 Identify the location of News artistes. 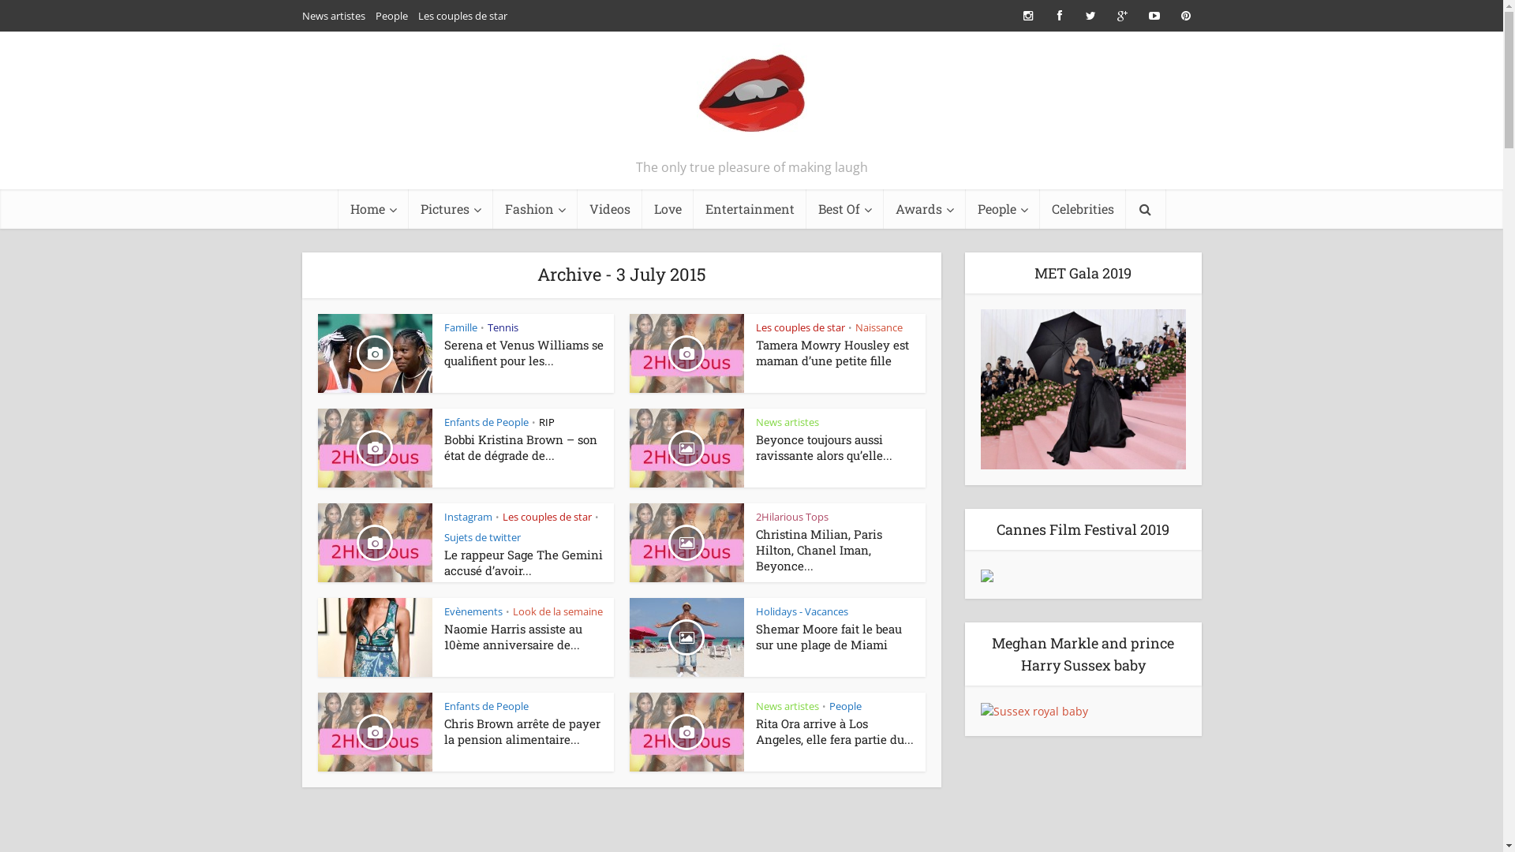
(787, 706).